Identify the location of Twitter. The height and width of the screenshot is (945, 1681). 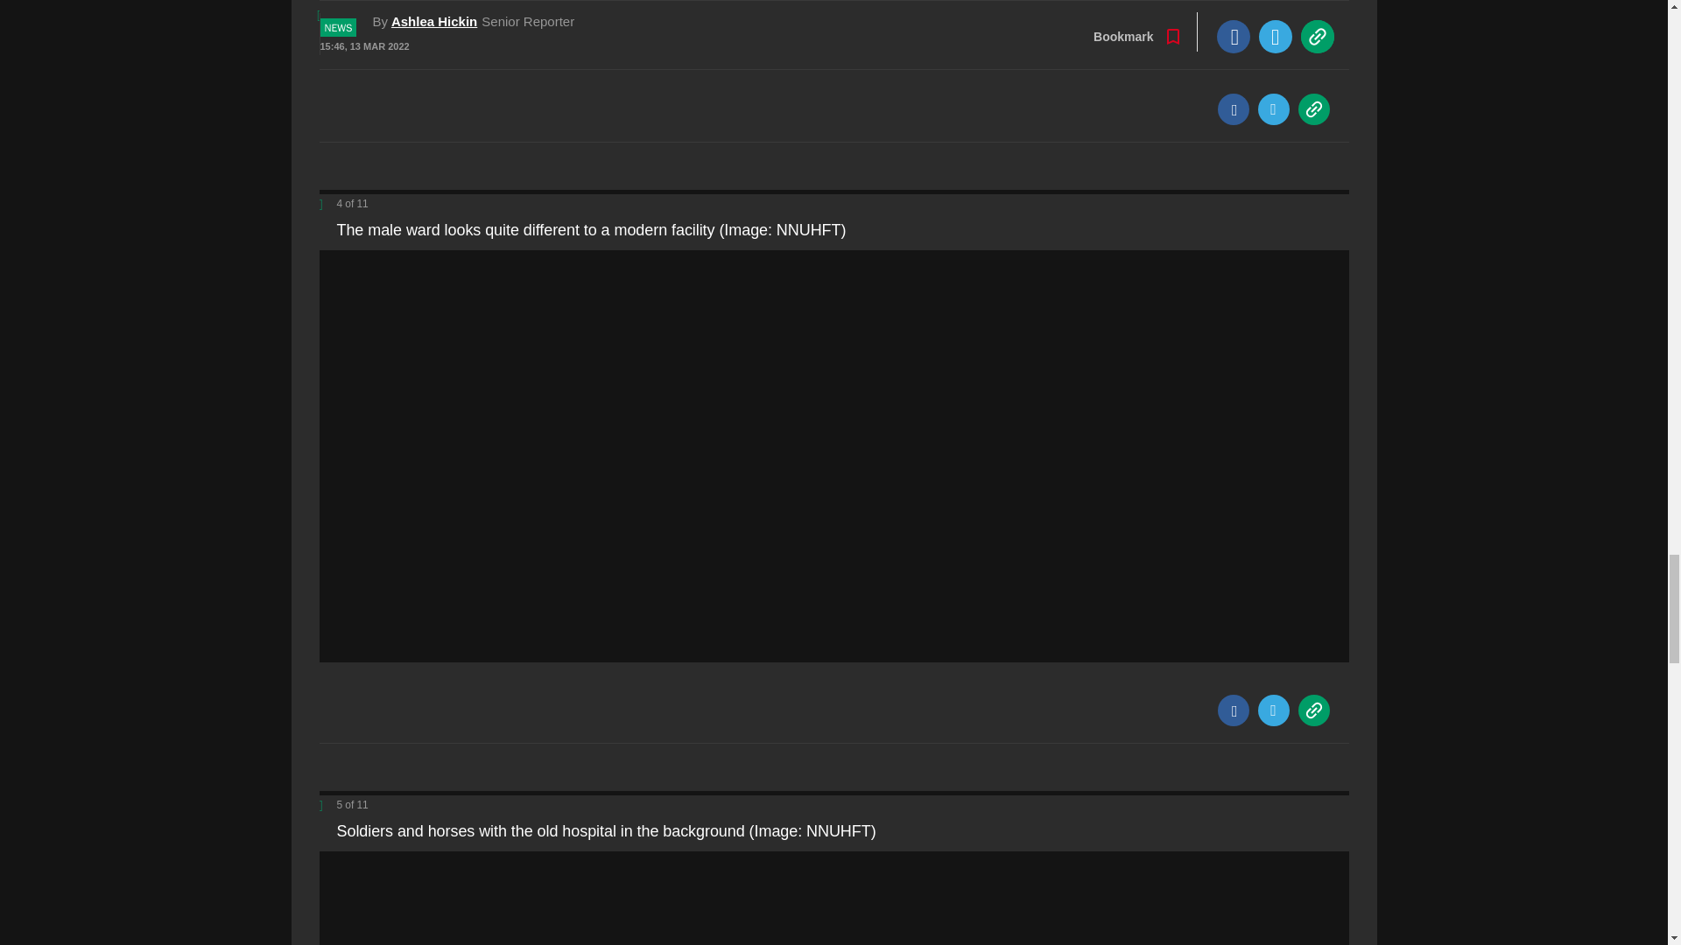
(1273, 710).